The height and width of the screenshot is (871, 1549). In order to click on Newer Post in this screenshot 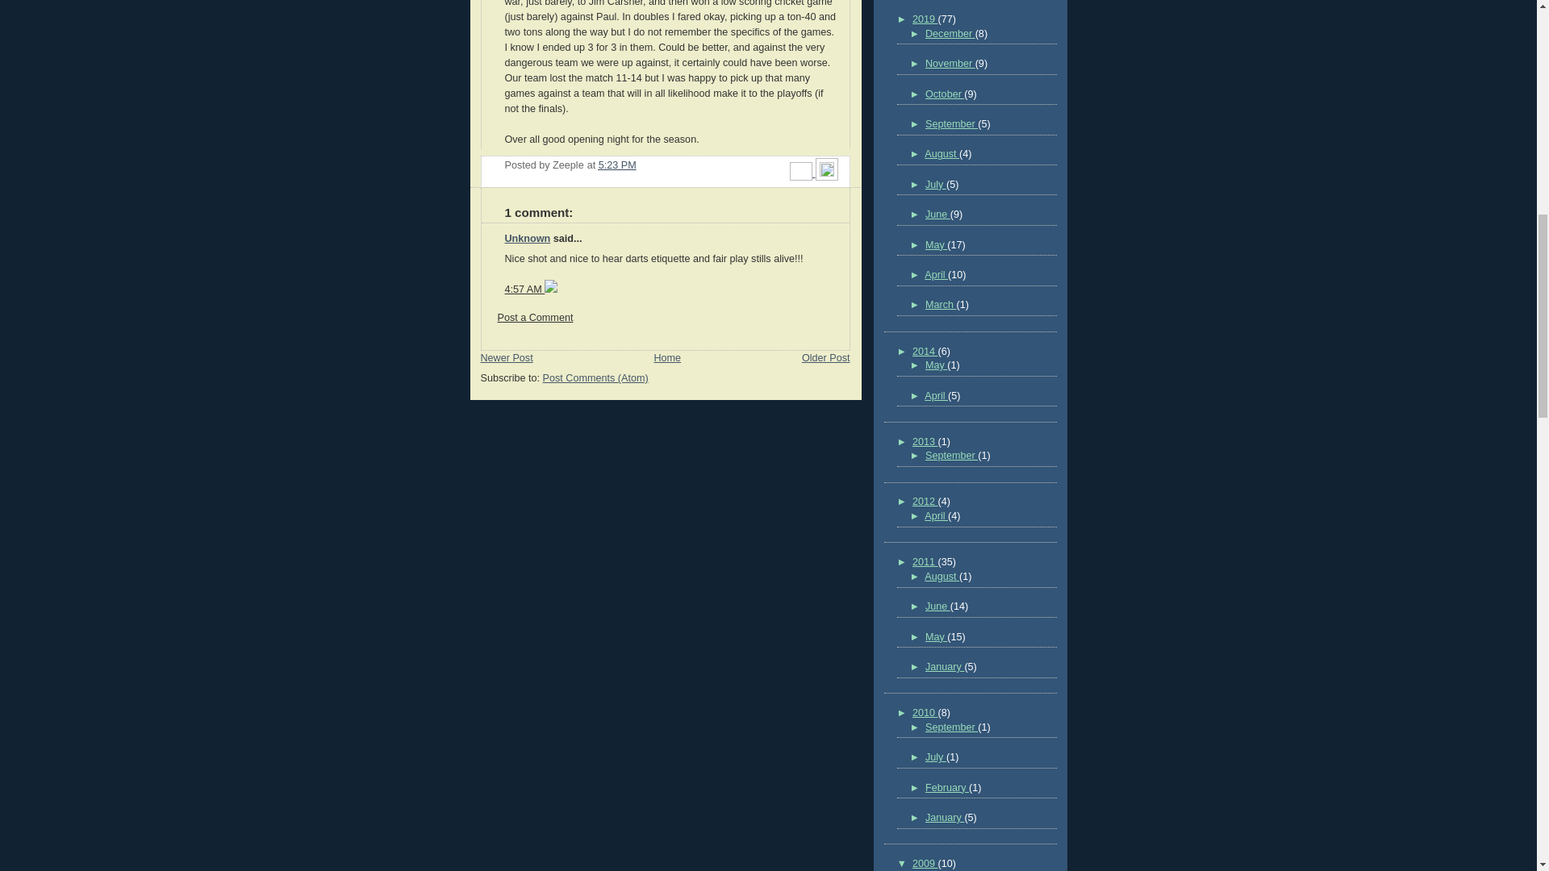, I will do `click(507, 358)`.